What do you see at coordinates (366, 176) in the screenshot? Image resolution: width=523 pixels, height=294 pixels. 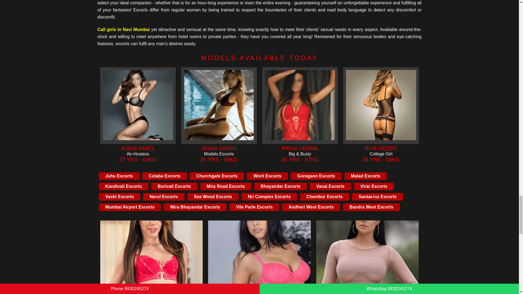 I see `Malad Escorts` at bounding box center [366, 176].